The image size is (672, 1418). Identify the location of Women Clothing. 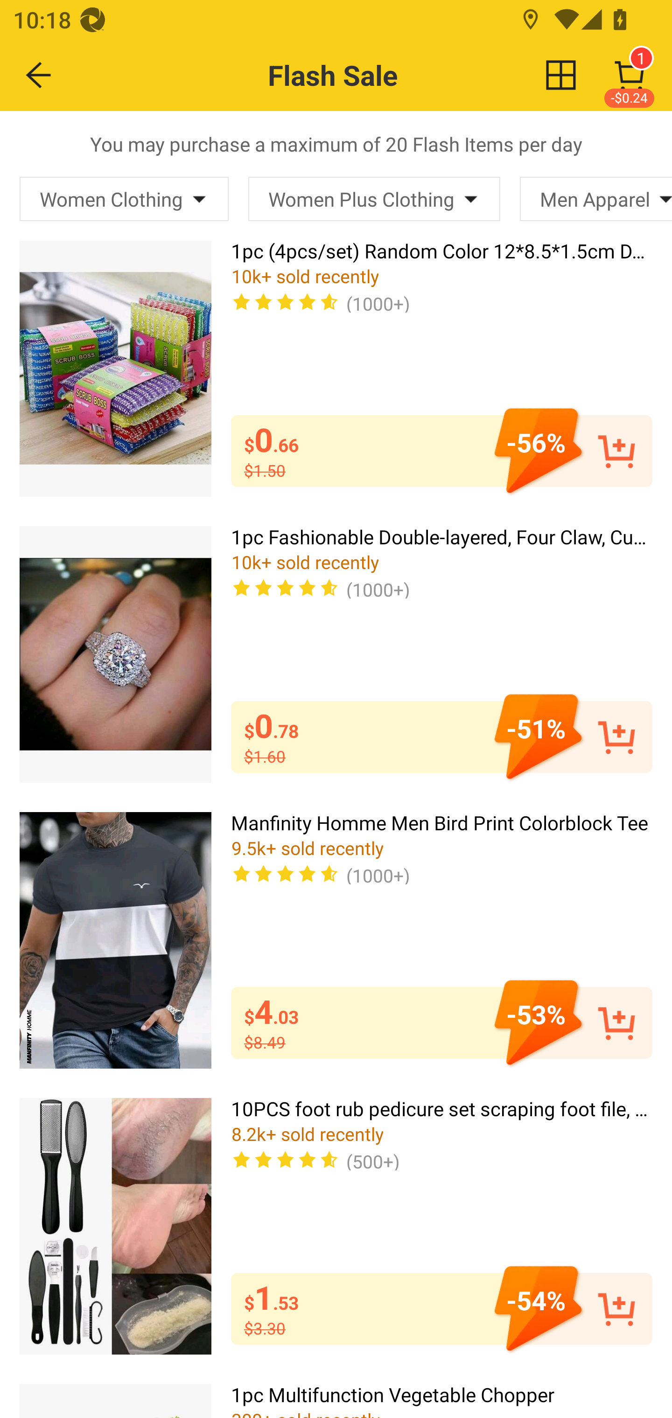
(124, 199).